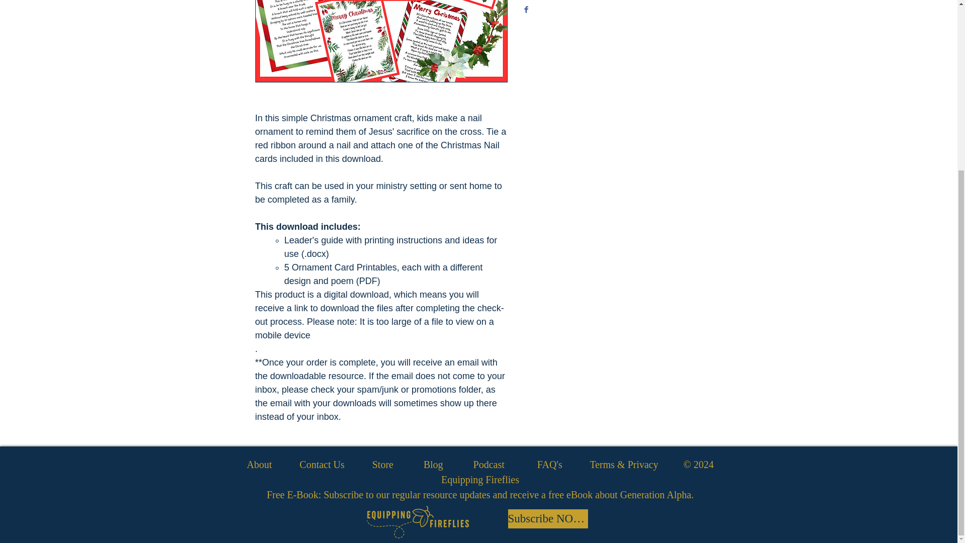  What do you see at coordinates (550, 465) in the screenshot?
I see `FAQ's` at bounding box center [550, 465].